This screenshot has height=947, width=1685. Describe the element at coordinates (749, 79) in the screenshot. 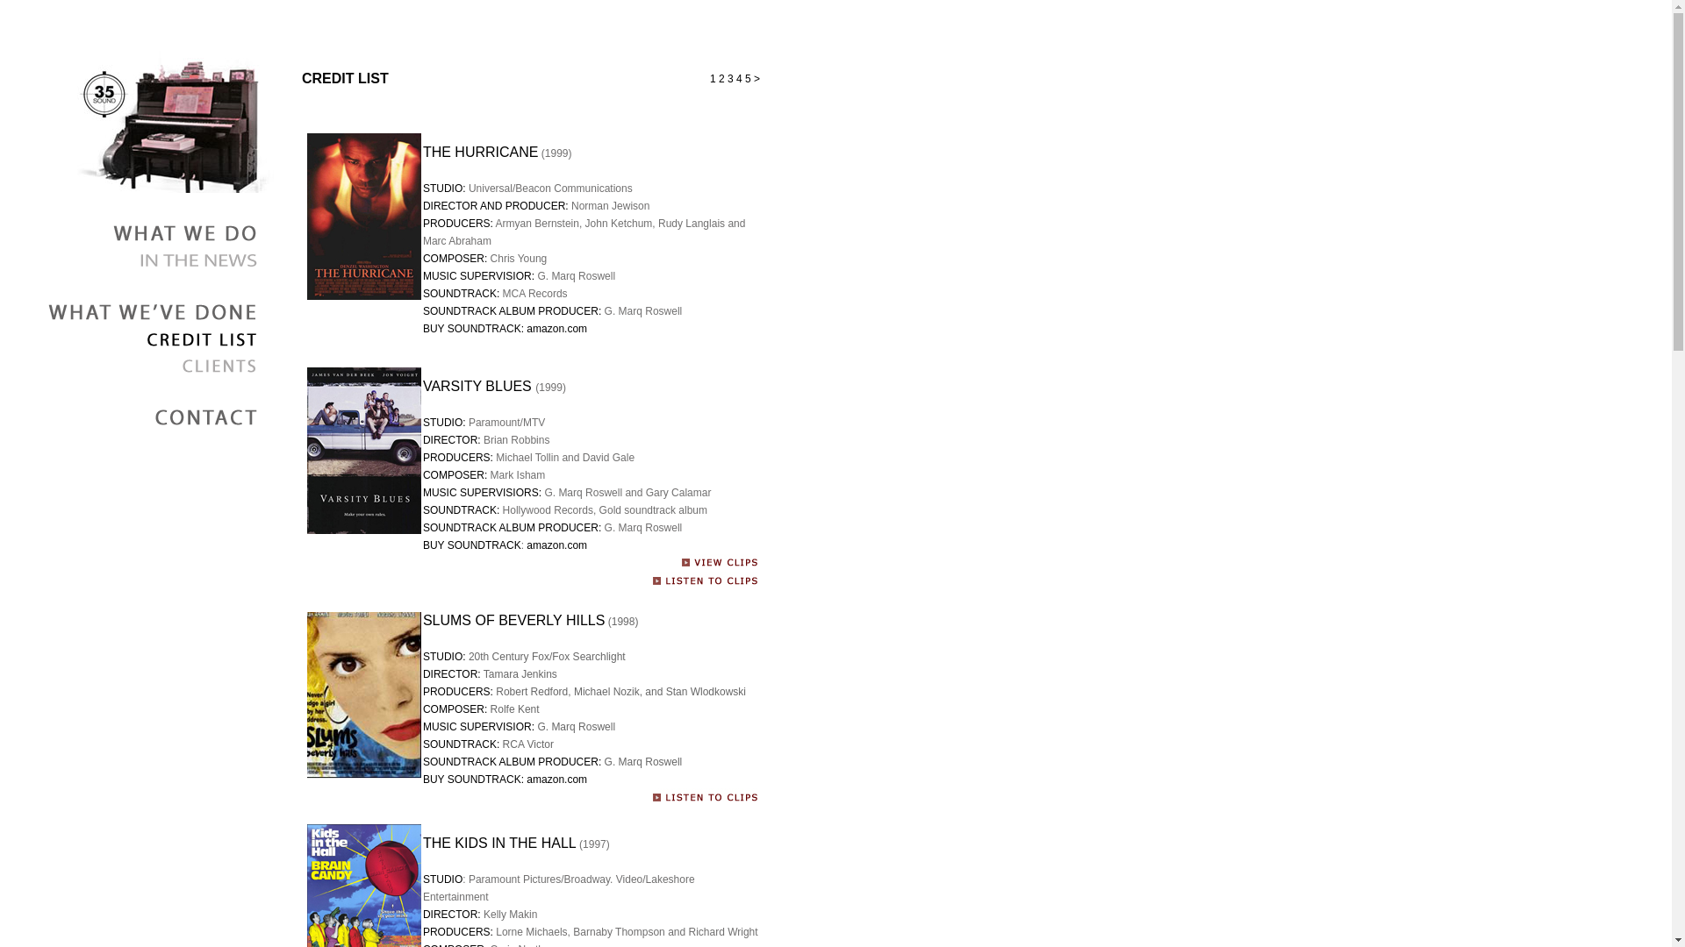

I see `5` at that location.